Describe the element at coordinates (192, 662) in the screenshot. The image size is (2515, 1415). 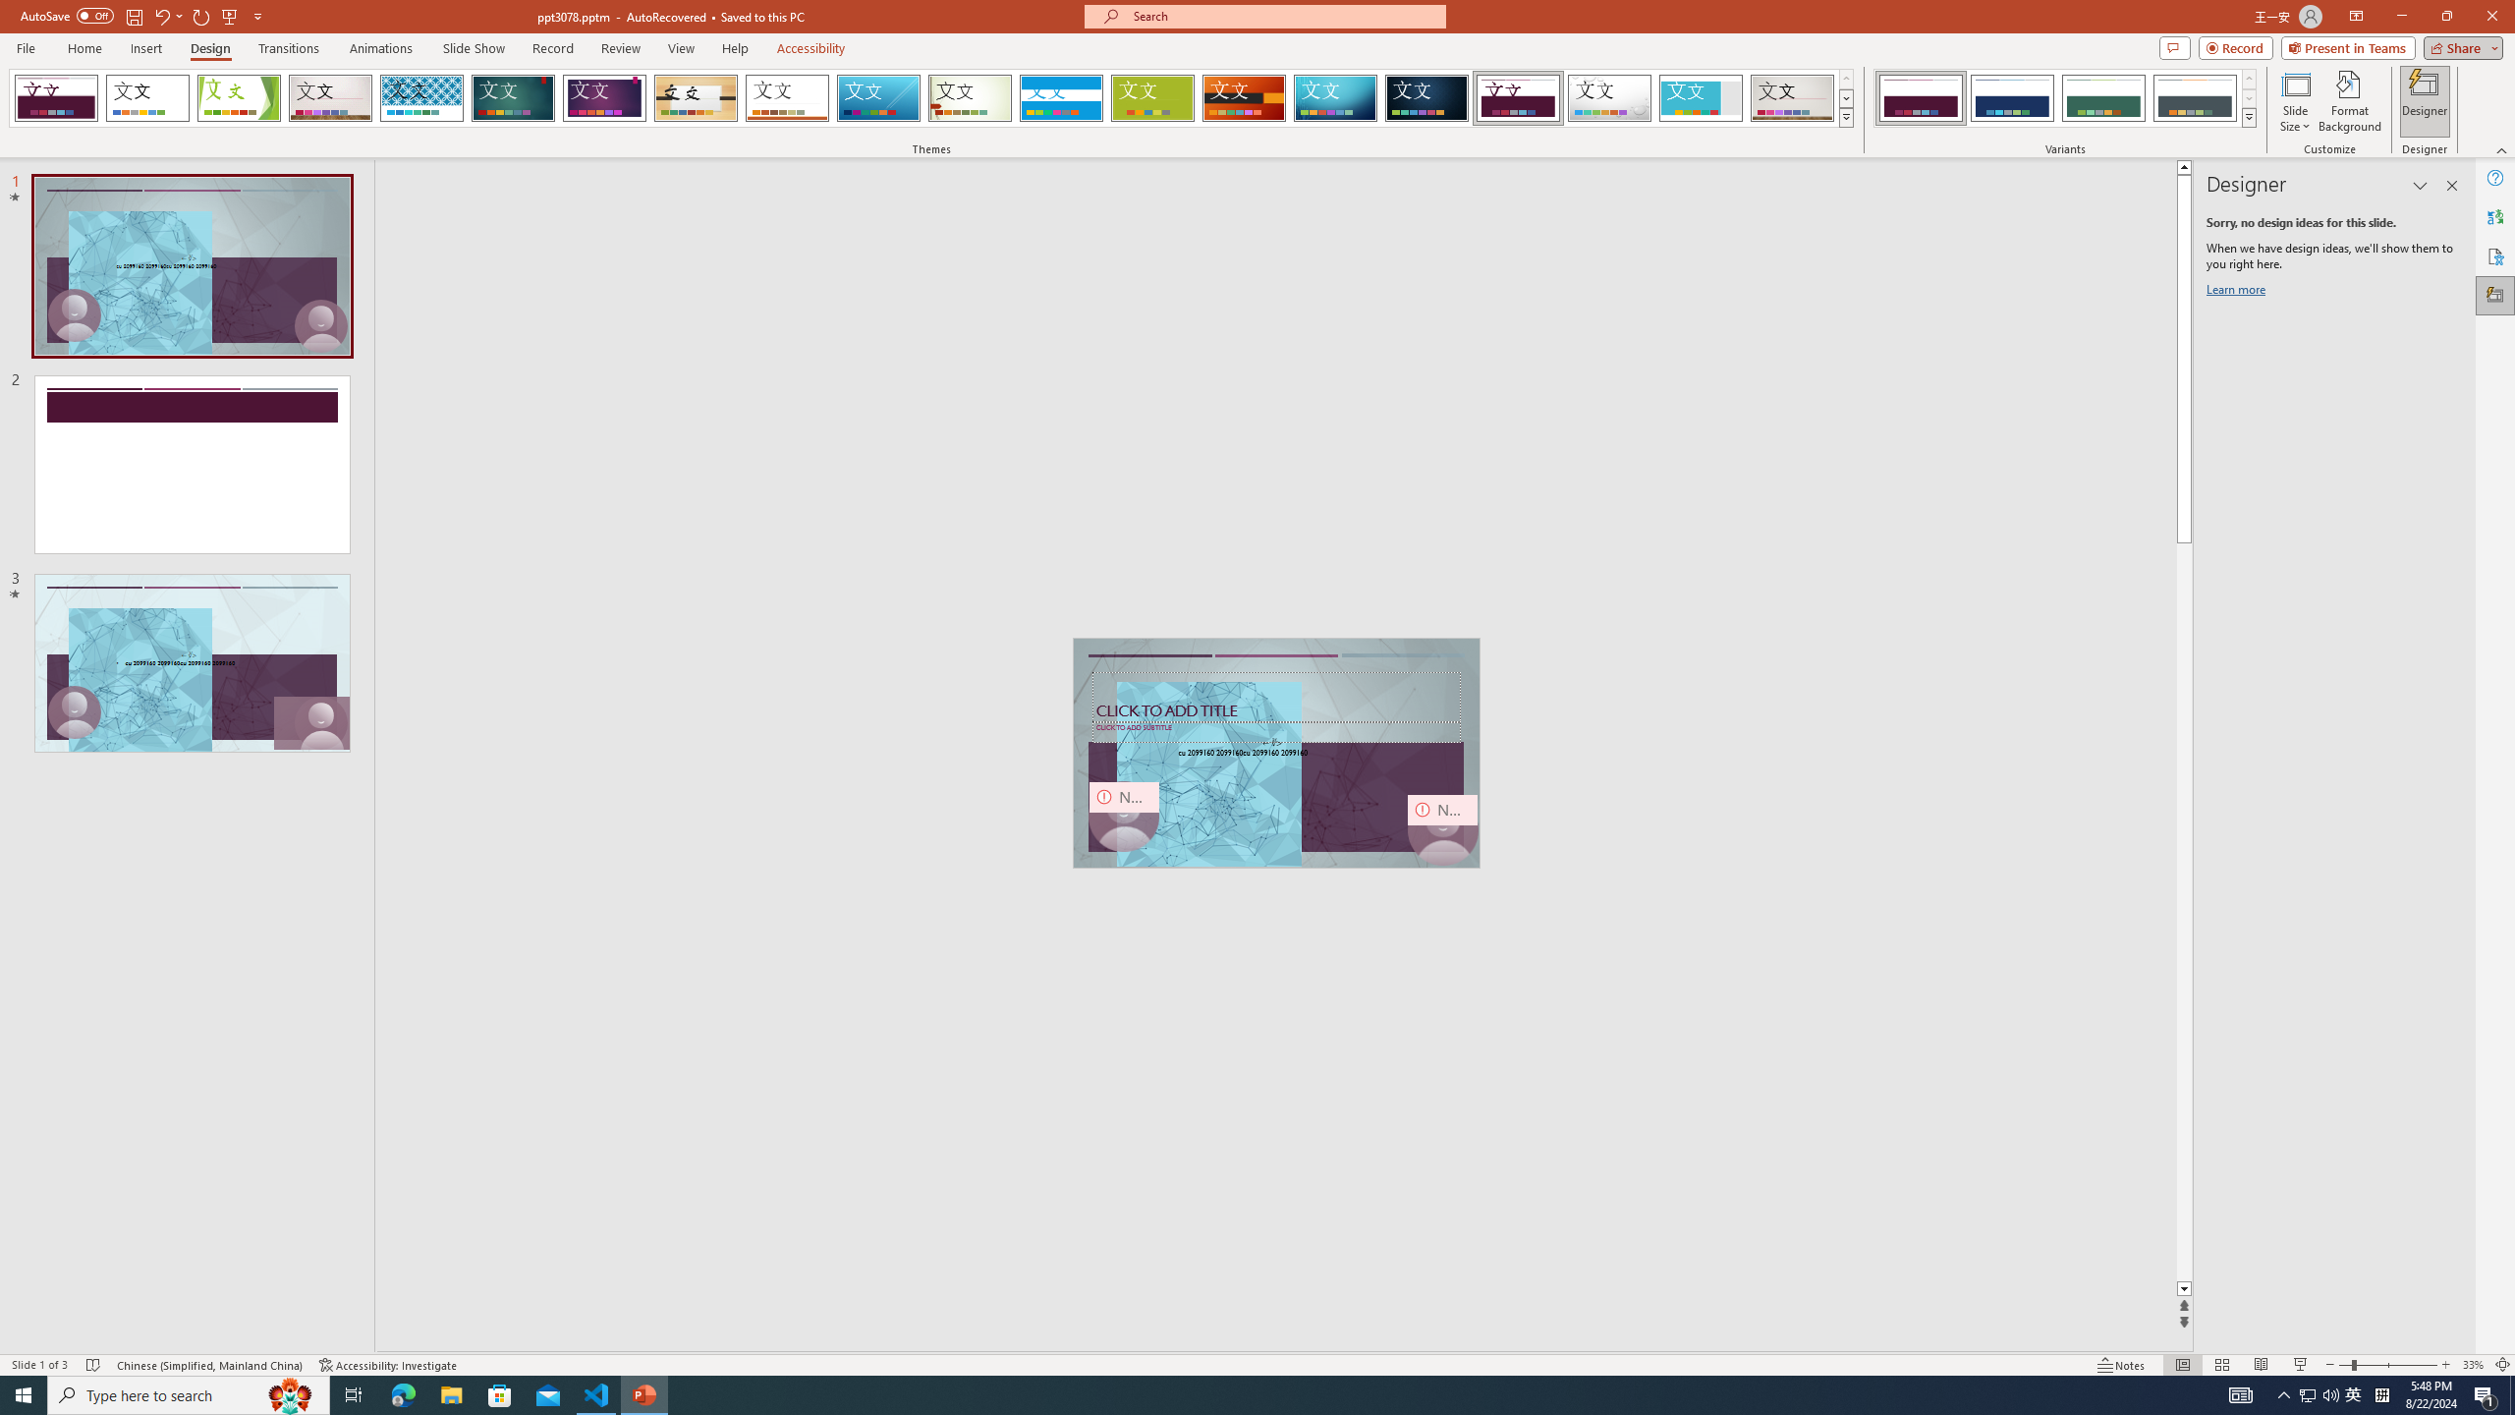
I see `Slide` at that location.